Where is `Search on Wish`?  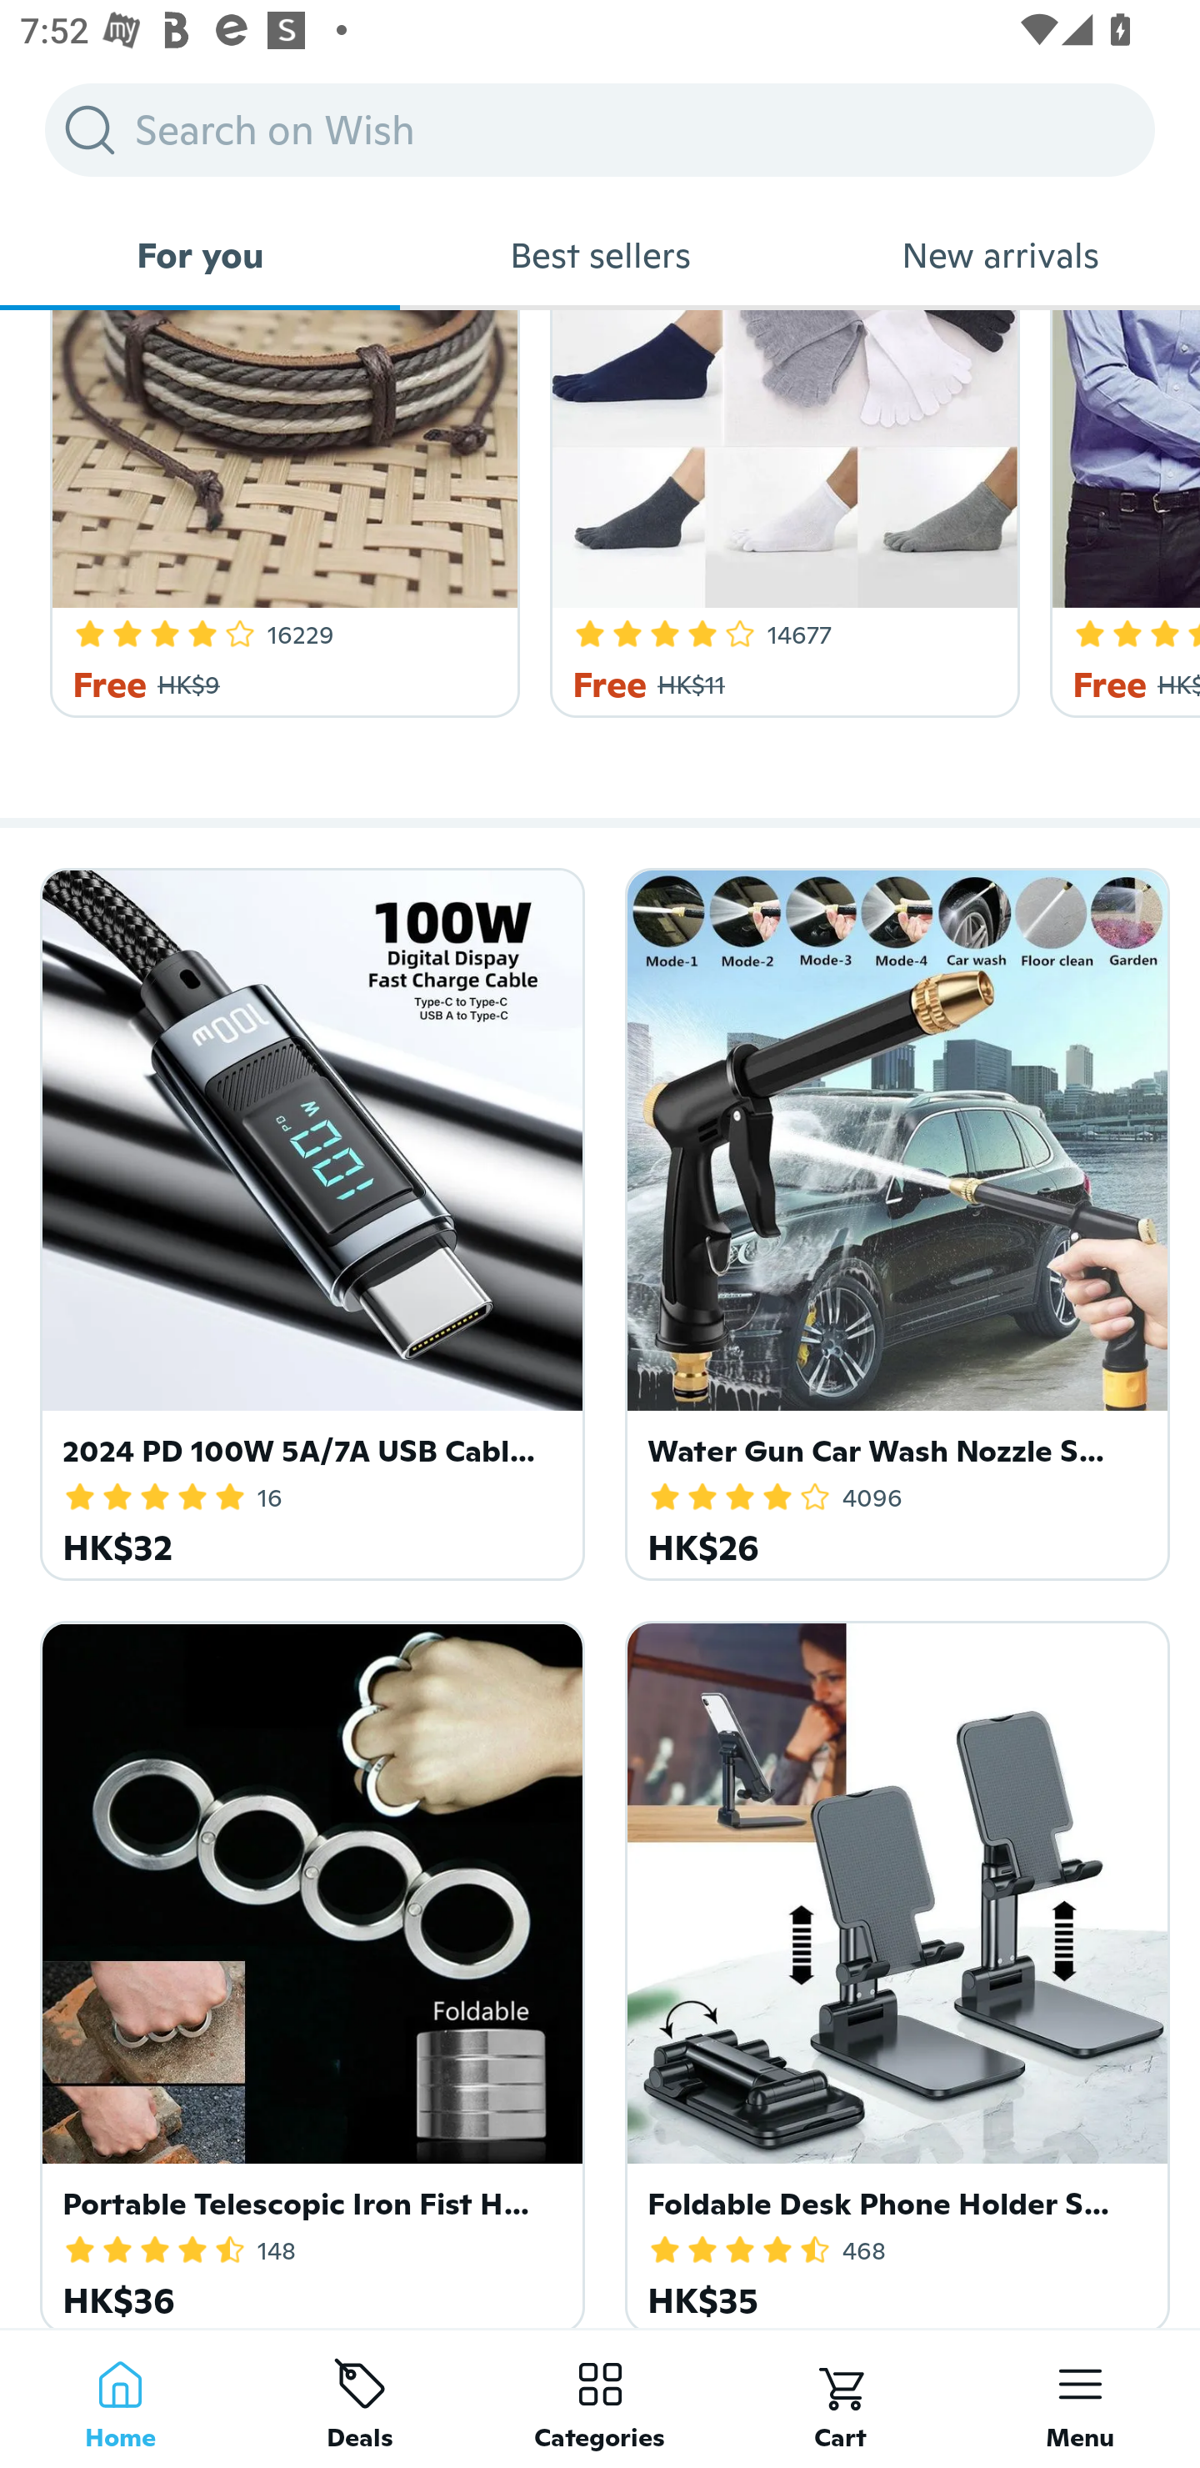 Search on Wish is located at coordinates (600, 129).